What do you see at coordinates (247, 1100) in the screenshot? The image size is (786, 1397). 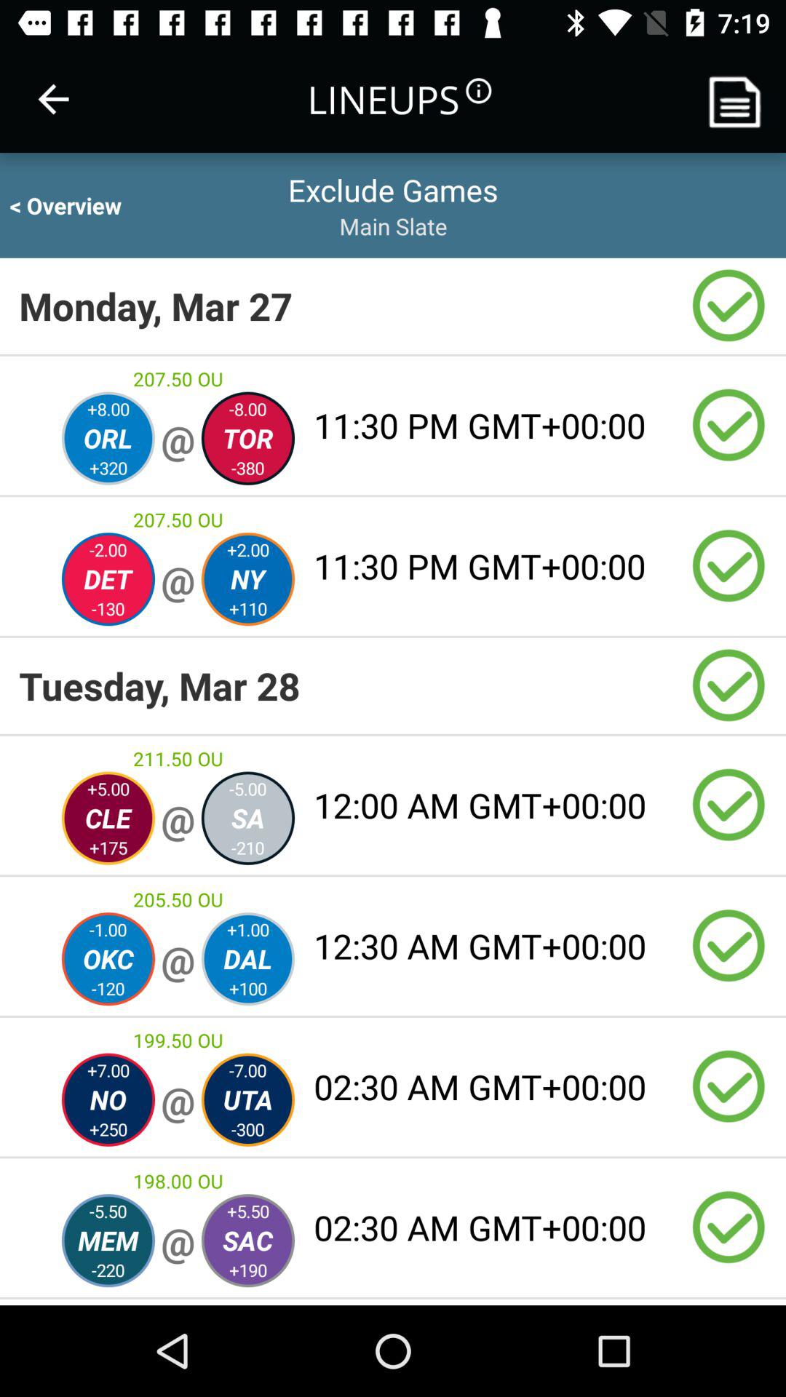 I see `select the right circle which is below the 19950 ou` at bounding box center [247, 1100].